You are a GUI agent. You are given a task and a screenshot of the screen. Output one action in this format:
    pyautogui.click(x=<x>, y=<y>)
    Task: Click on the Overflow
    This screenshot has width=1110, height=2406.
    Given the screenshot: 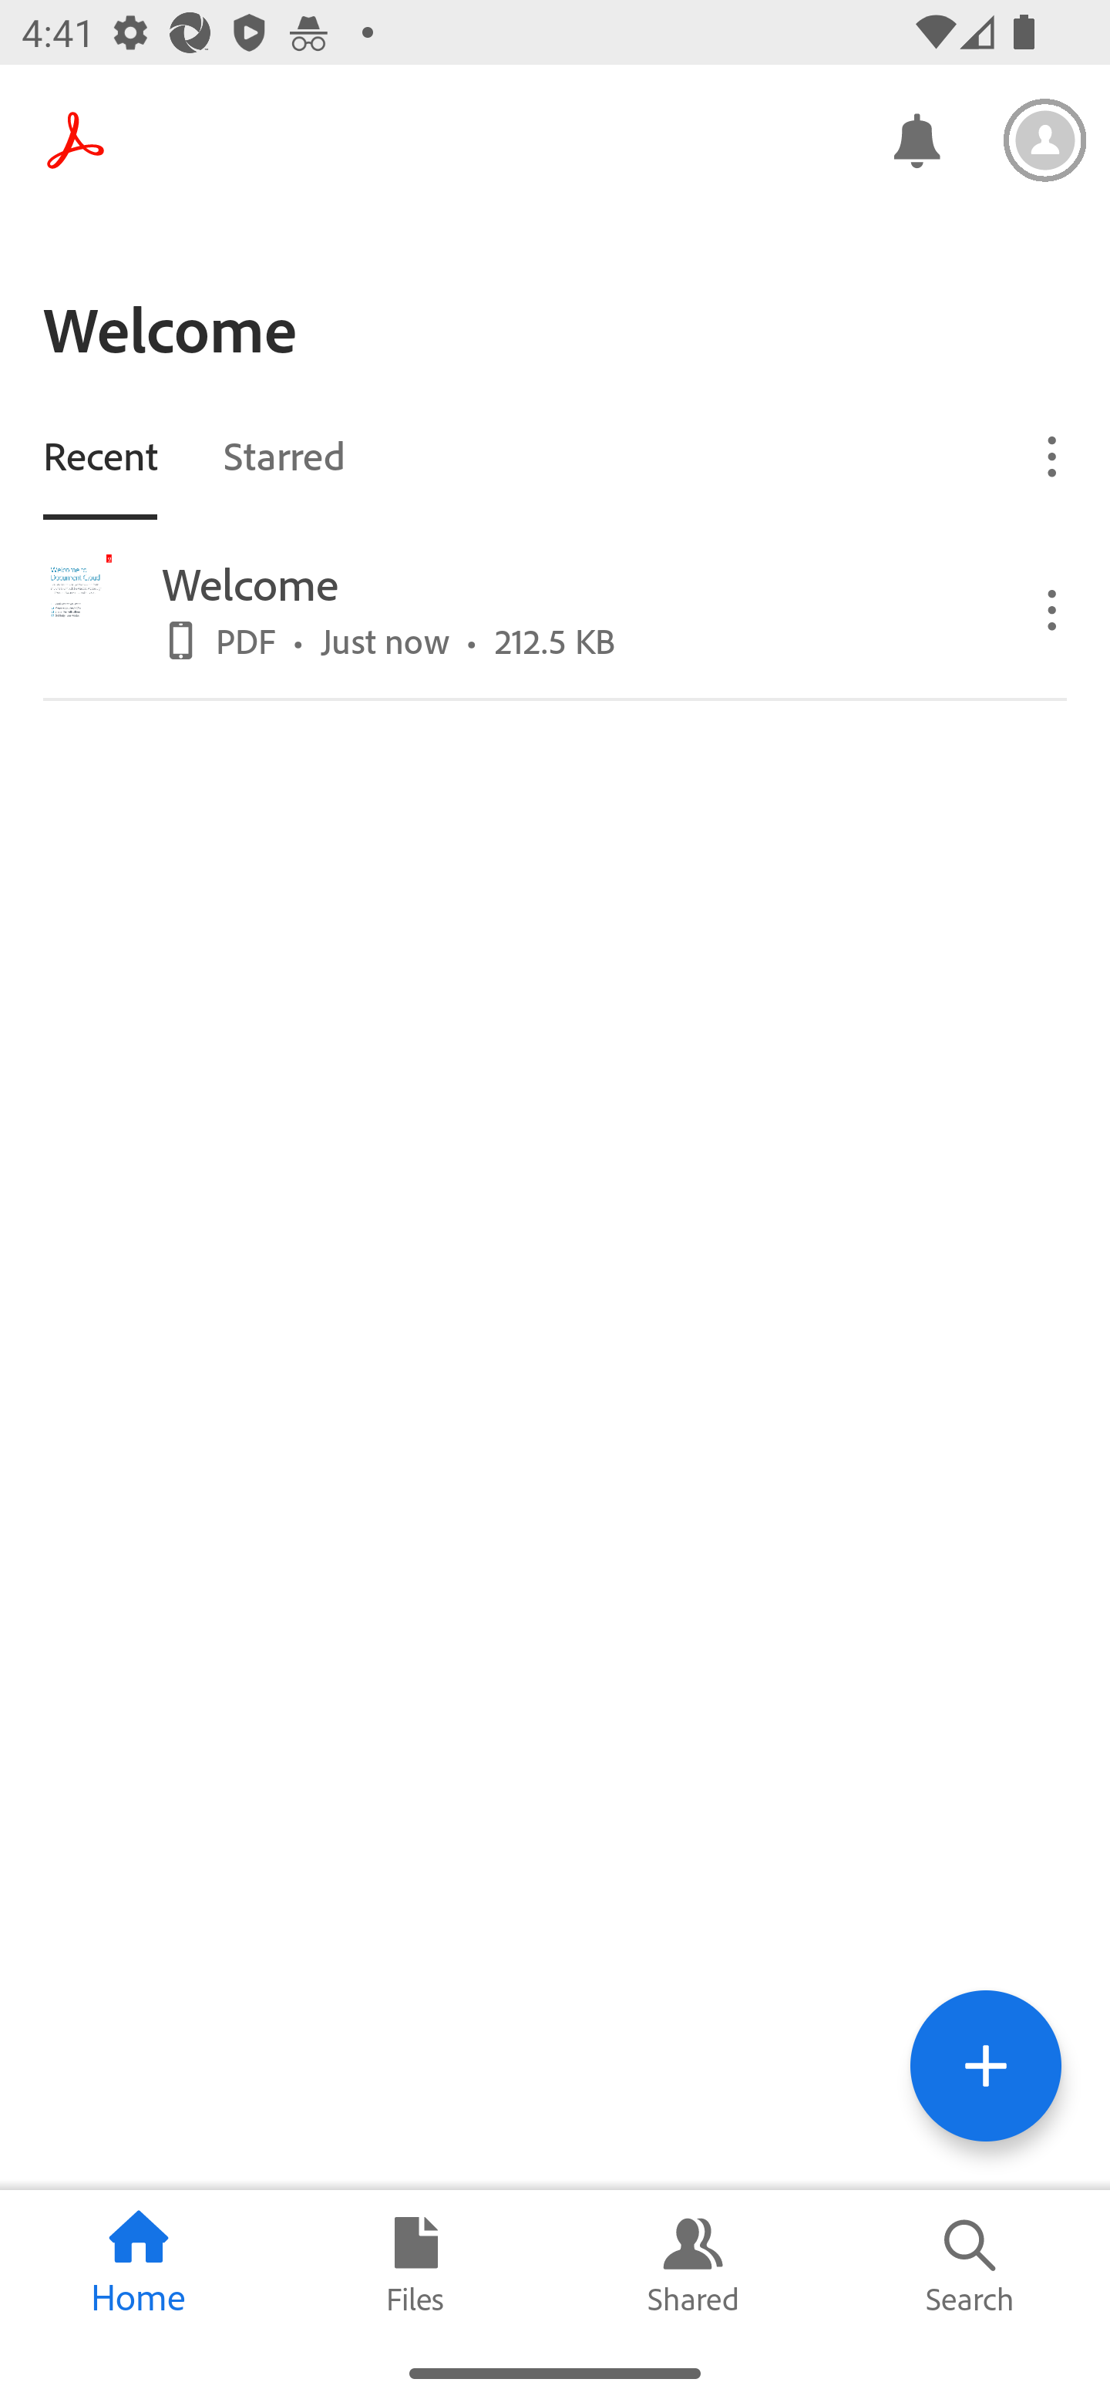 What is the action you would take?
    pyautogui.click(x=1053, y=455)
    